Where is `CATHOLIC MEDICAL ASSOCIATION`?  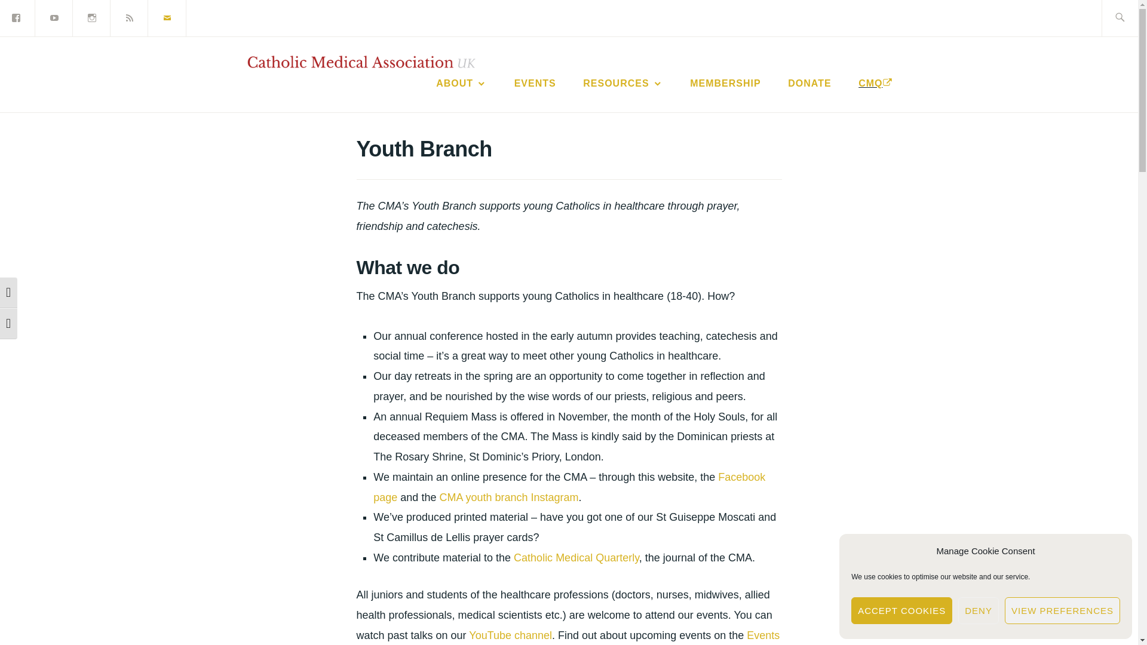 CATHOLIC MEDICAL ASSOCIATION is located at coordinates (592, 99).